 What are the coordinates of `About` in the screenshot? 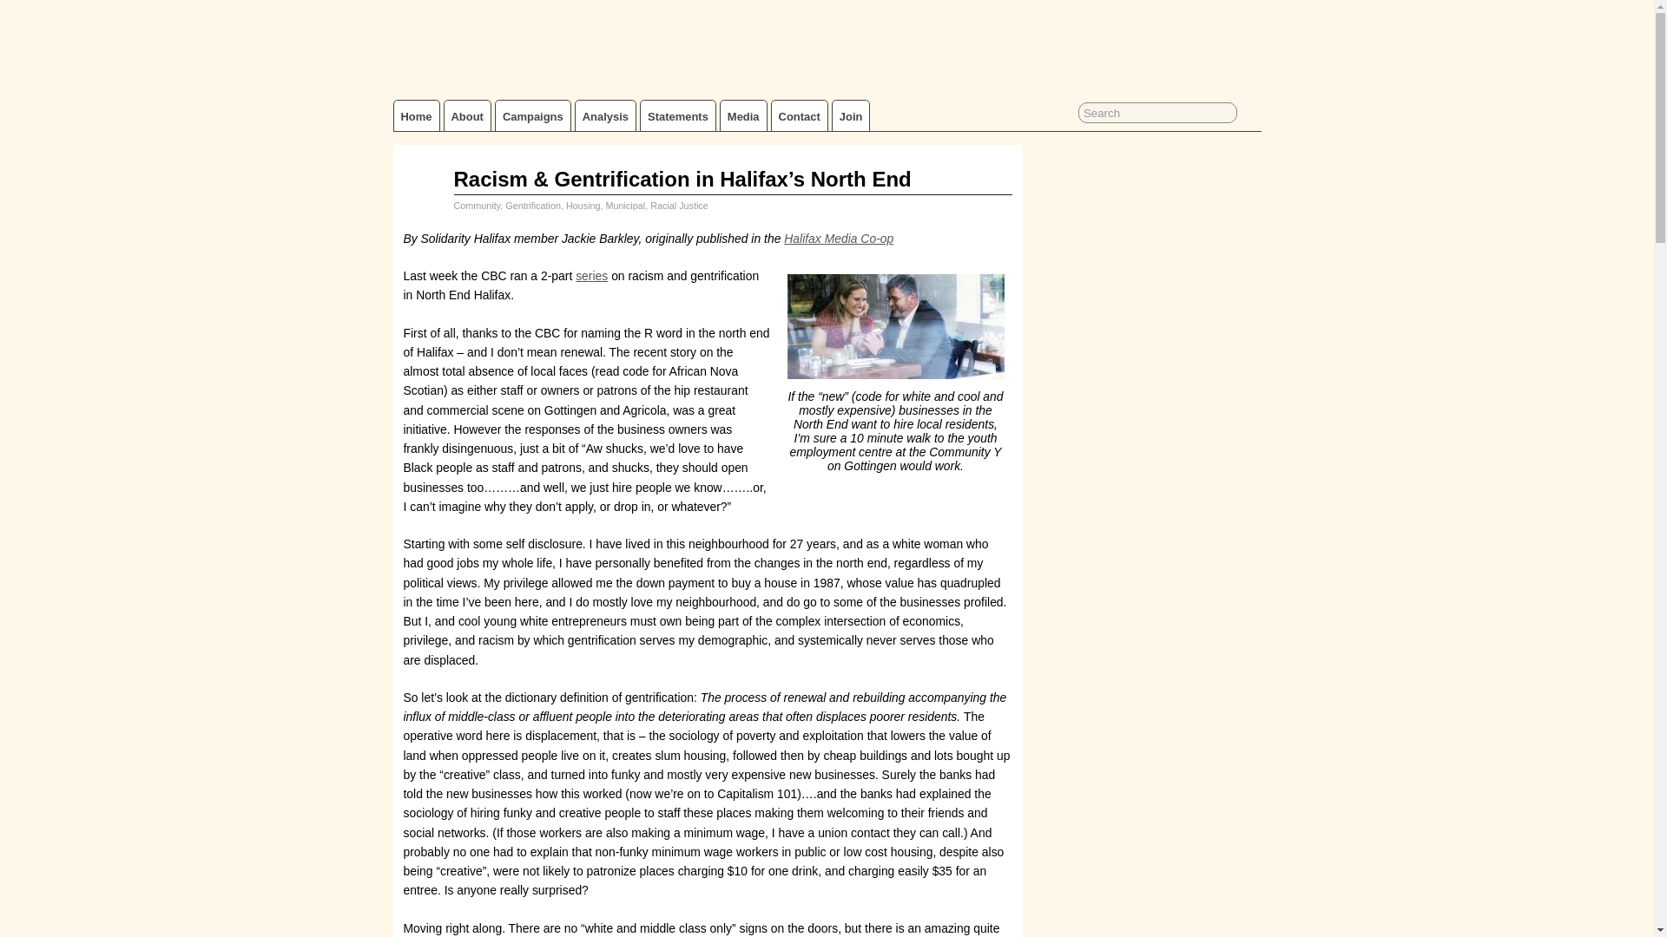 It's located at (467, 115).